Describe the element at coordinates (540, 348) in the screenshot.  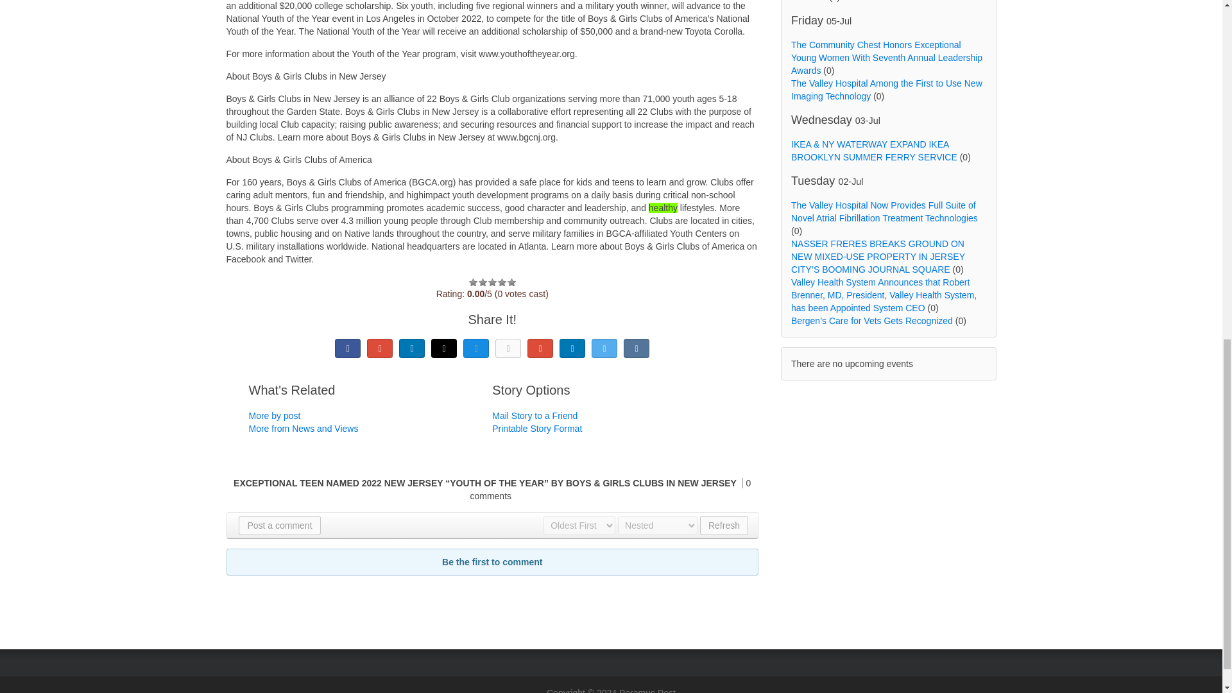
I see `Pinterest` at that location.